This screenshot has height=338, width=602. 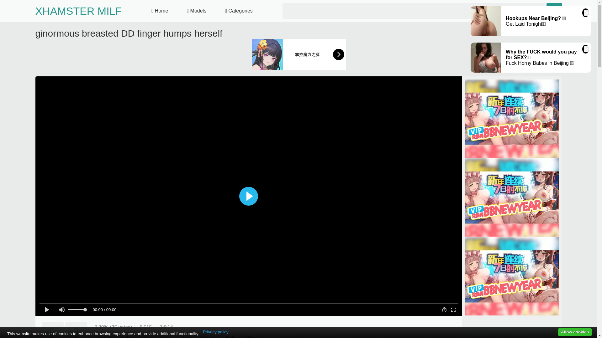 I want to click on Home, so click(x=160, y=11).